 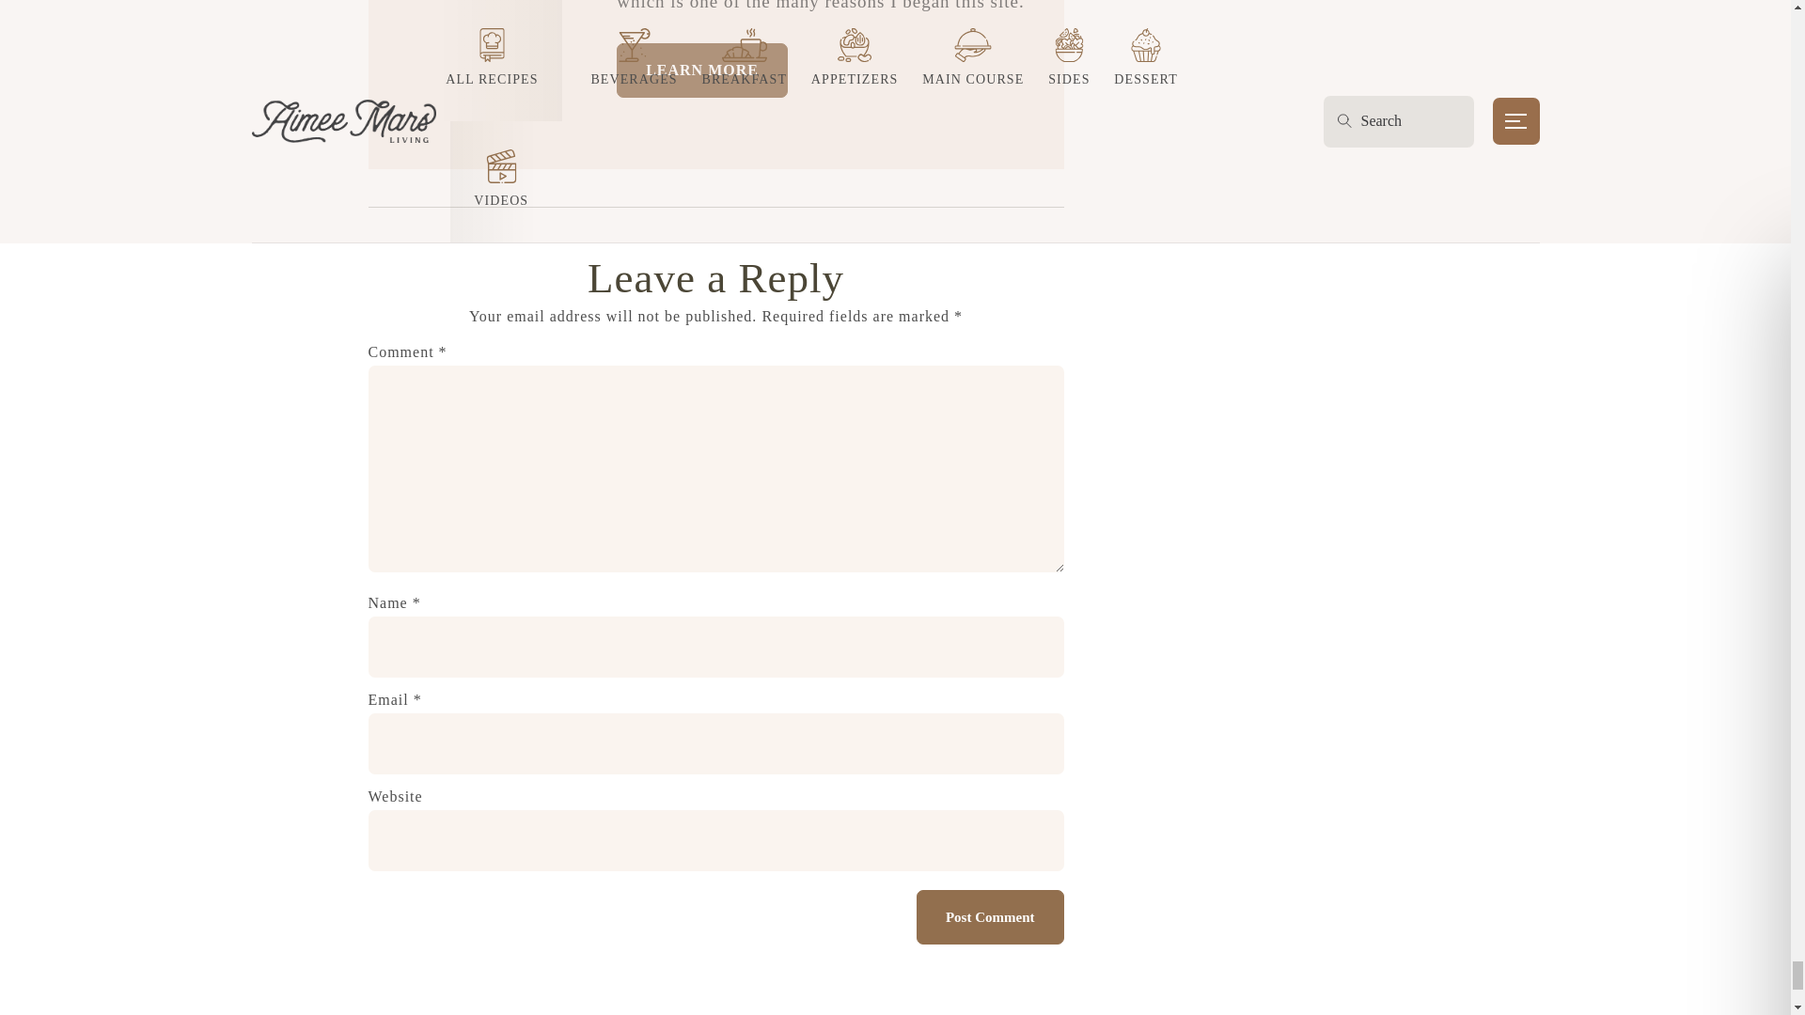 I want to click on Post Comment, so click(x=991, y=917).